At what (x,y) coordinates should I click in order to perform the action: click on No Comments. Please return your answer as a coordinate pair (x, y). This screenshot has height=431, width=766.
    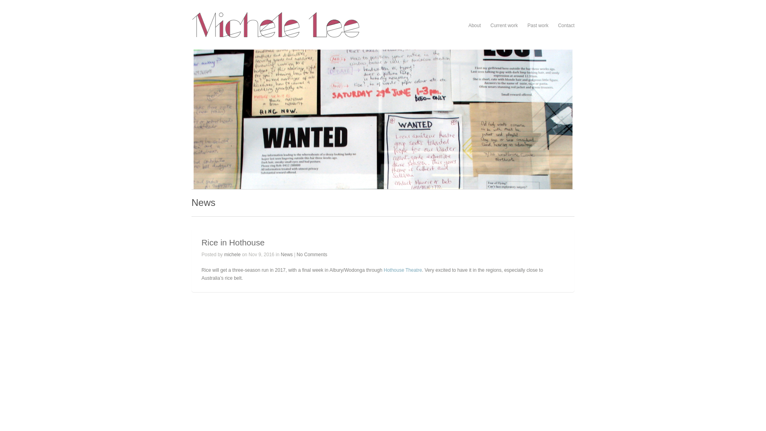
    Looking at the image, I should click on (312, 255).